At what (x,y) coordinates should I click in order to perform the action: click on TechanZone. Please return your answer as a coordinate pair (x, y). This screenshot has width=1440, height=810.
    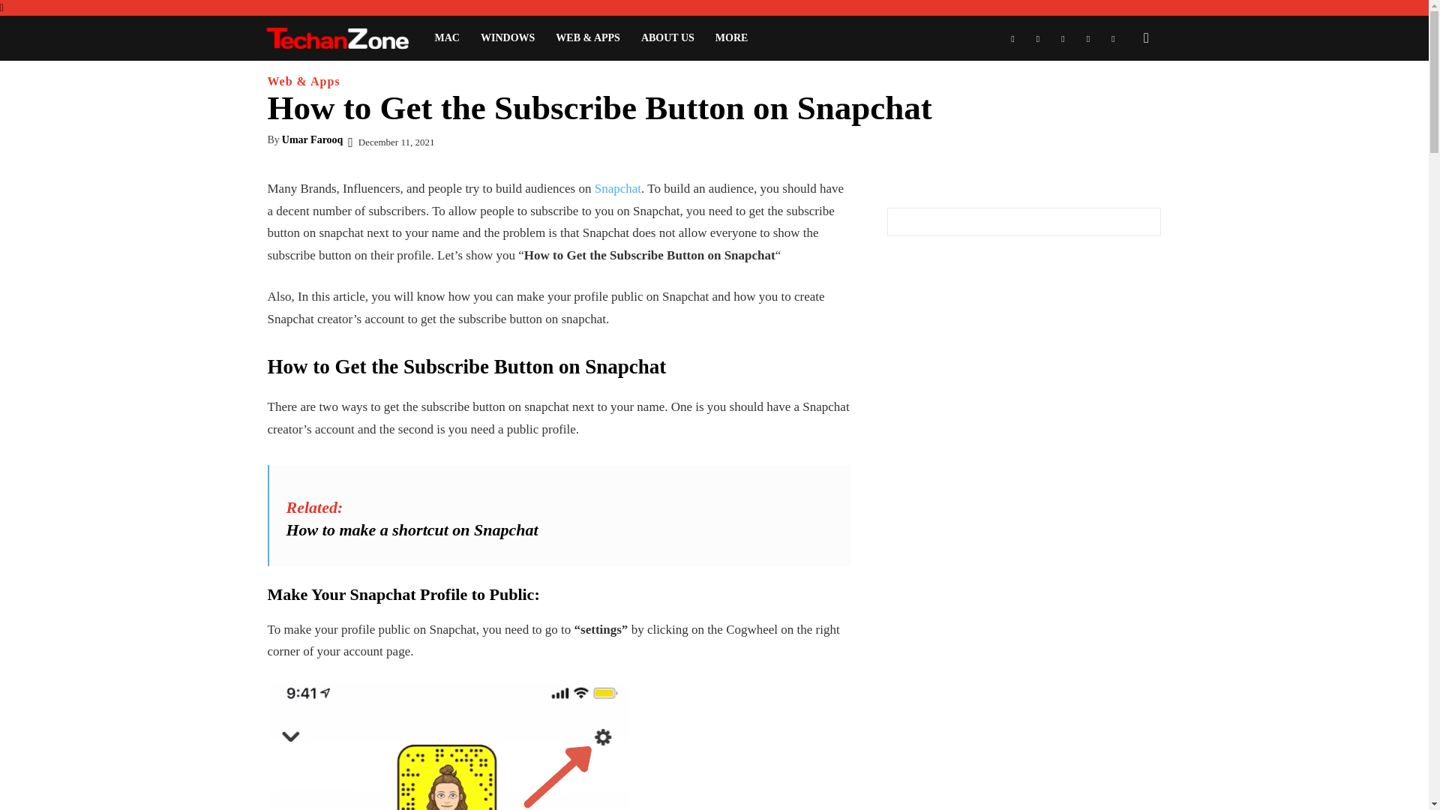
    Looking at the image, I should click on (343, 38).